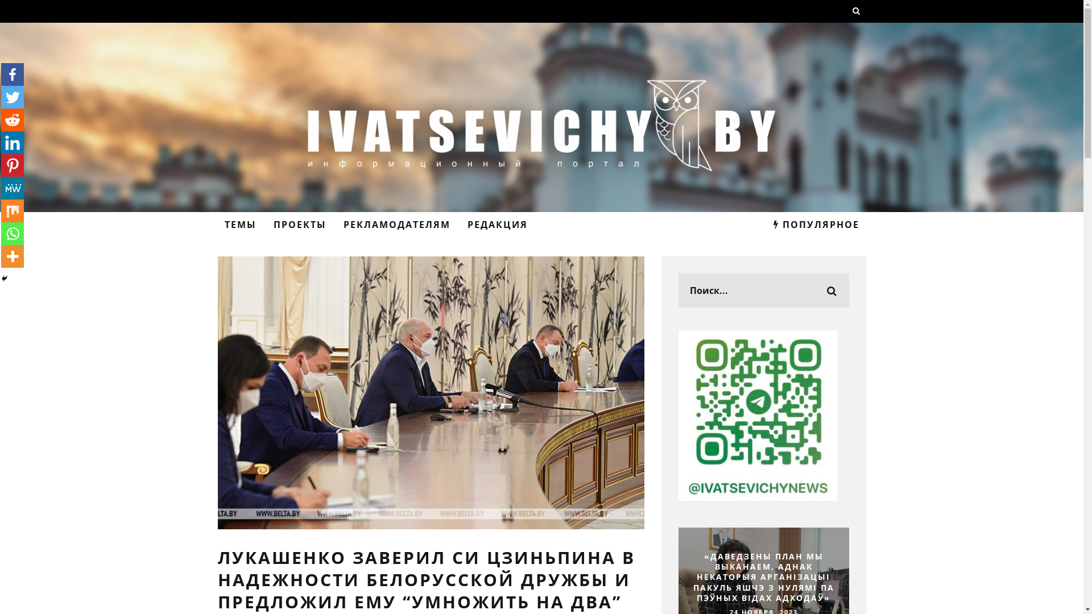  What do you see at coordinates (13, 74) in the screenshot?
I see `Facebook` at bounding box center [13, 74].